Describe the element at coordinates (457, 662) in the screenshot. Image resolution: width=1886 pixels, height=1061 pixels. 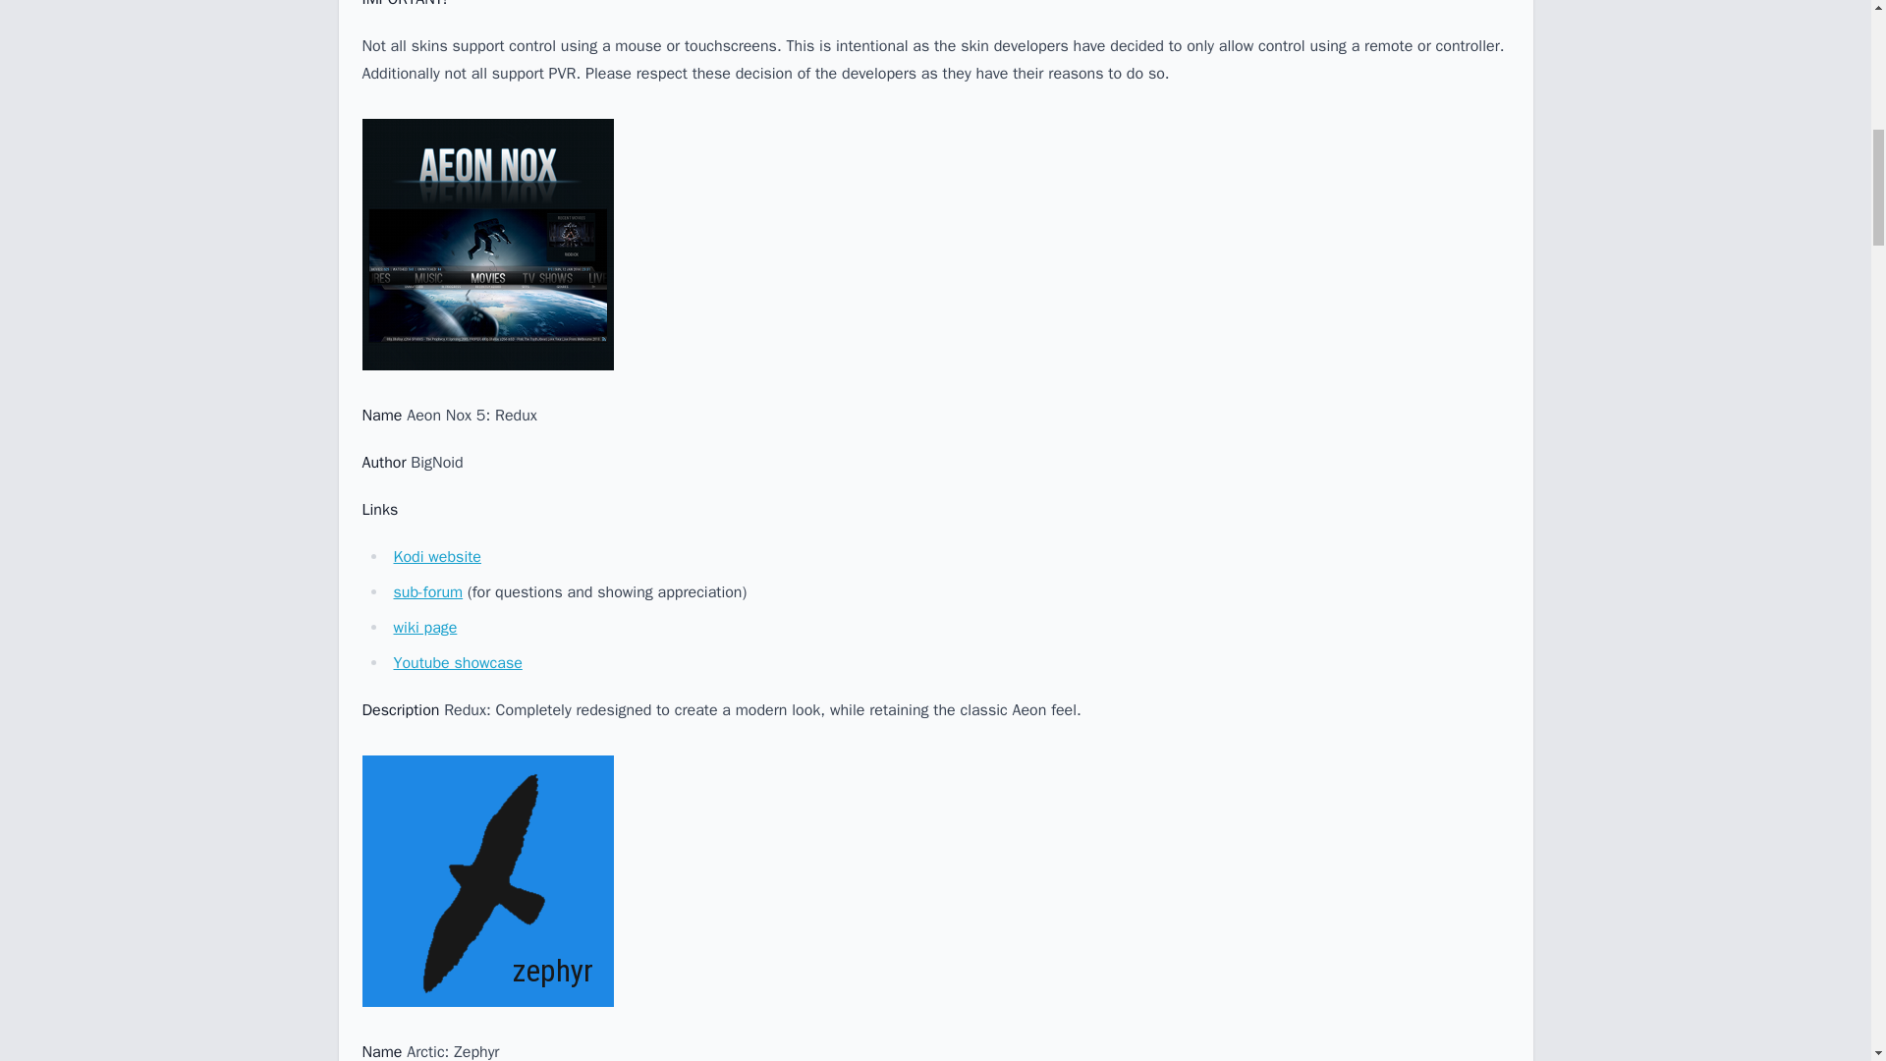
I see `Youtube showcase` at that location.